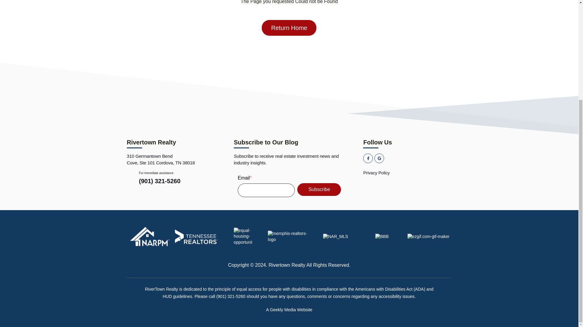 Image resolution: width=583 pixels, height=327 pixels. I want to click on Privacy Policy, so click(407, 173).